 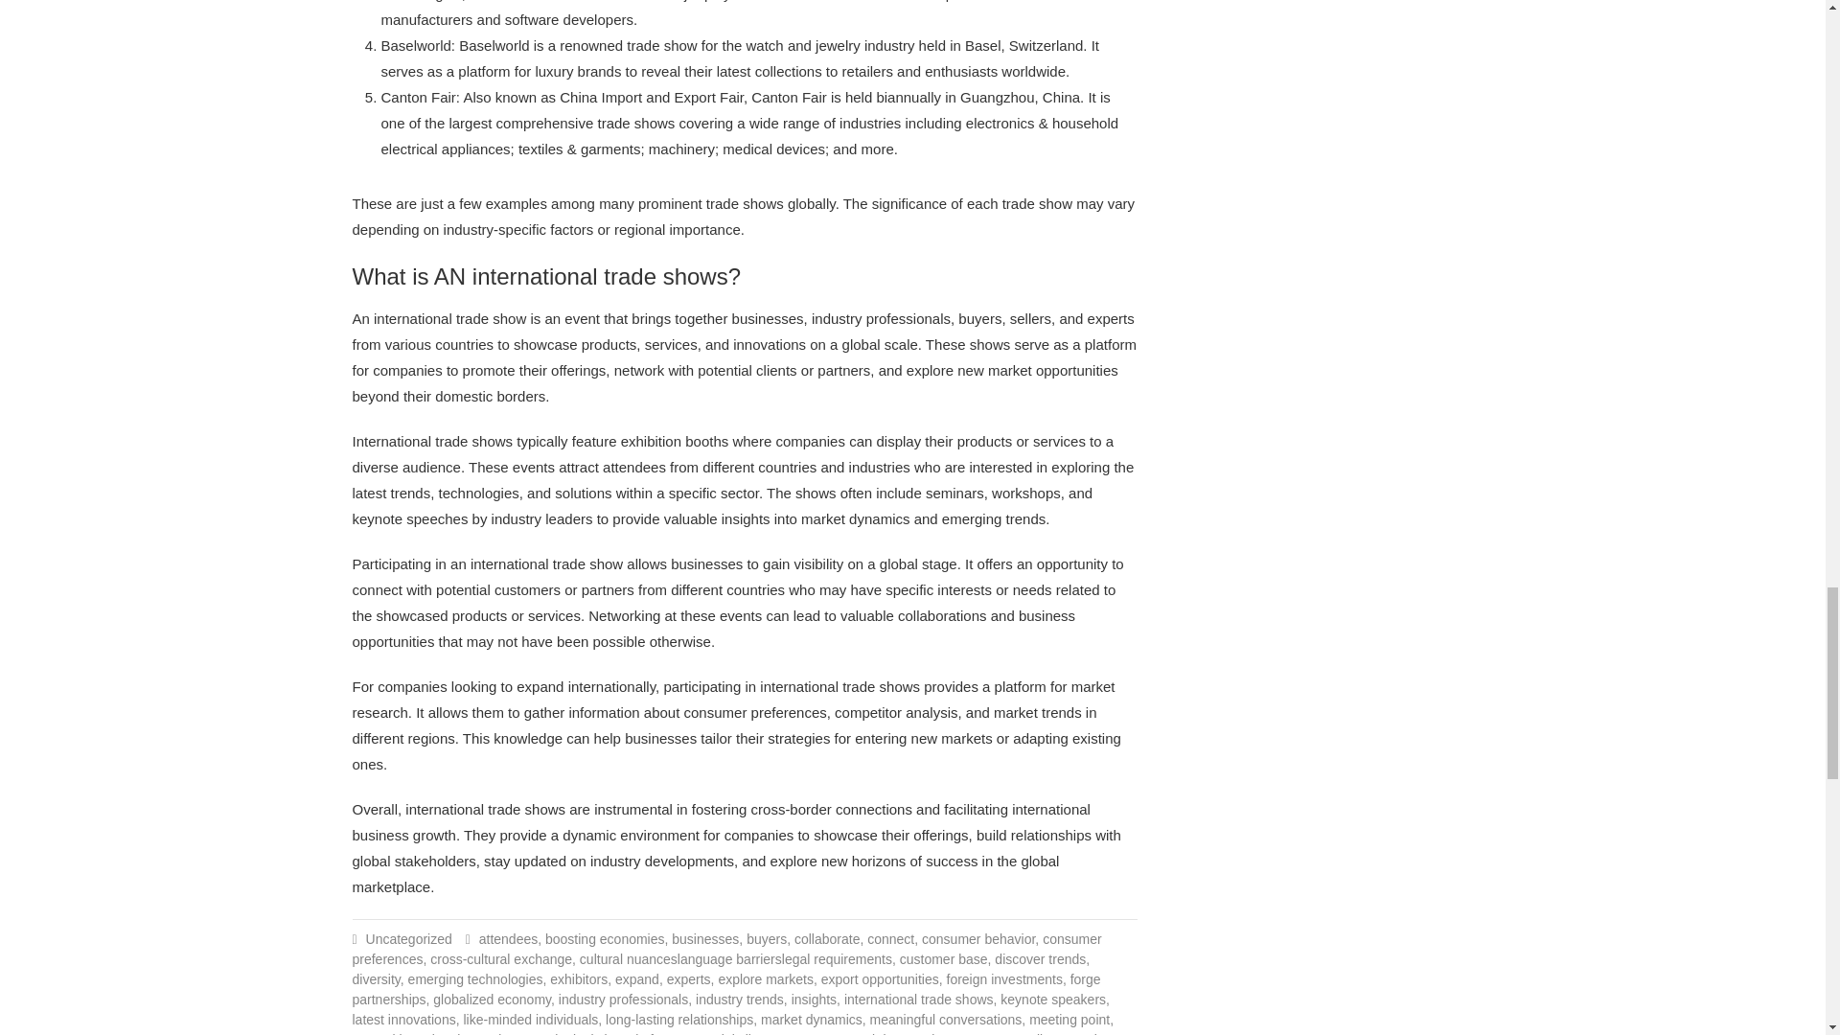 I want to click on experts, so click(x=688, y=979).